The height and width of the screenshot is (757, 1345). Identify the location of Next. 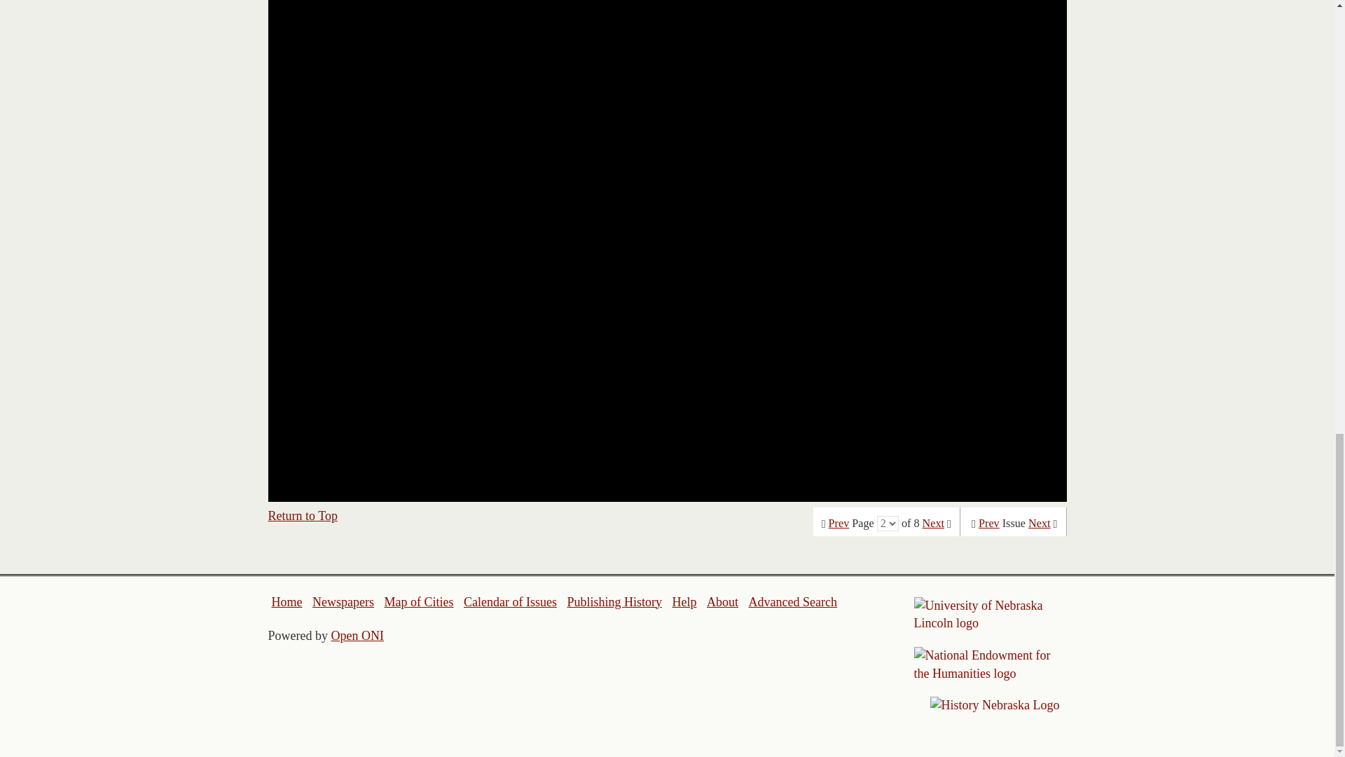
(933, 523).